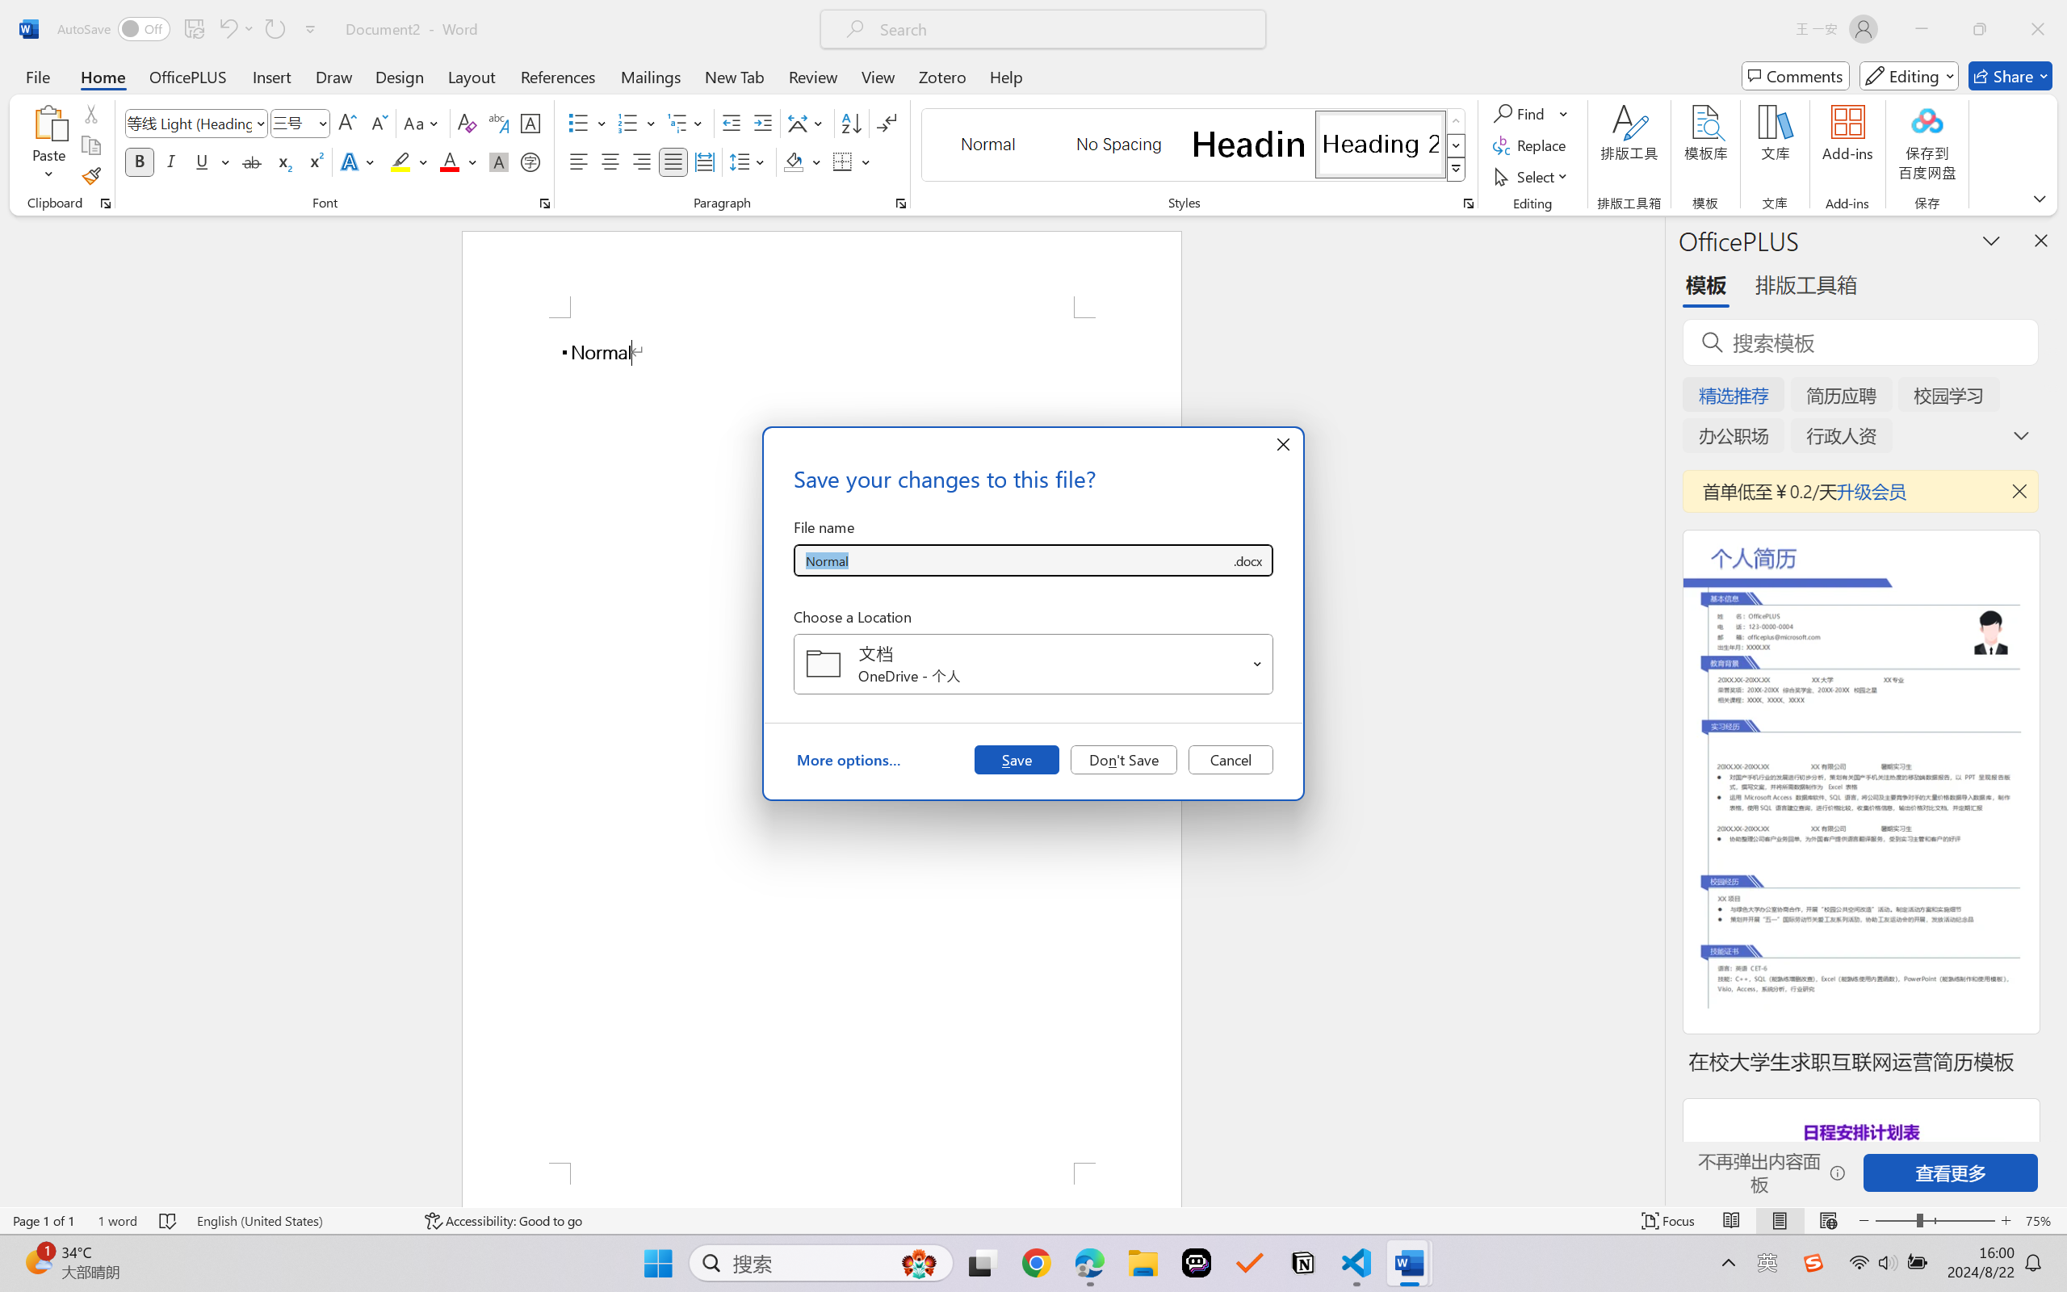  What do you see at coordinates (105, 203) in the screenshot?
I see `Office Clipboard...` at bounding box center [105, 203].